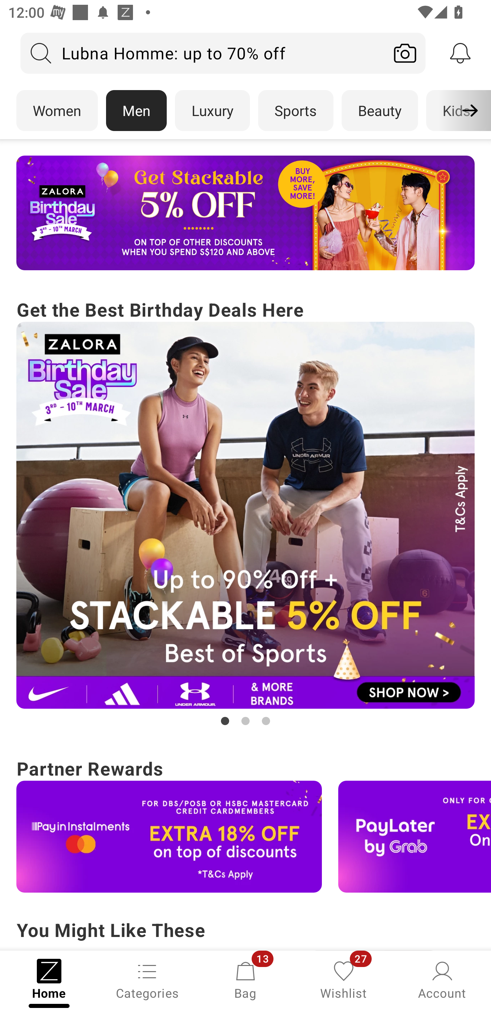 The image size is (491, 1010). I want to click on Categories, so click(147, 979).